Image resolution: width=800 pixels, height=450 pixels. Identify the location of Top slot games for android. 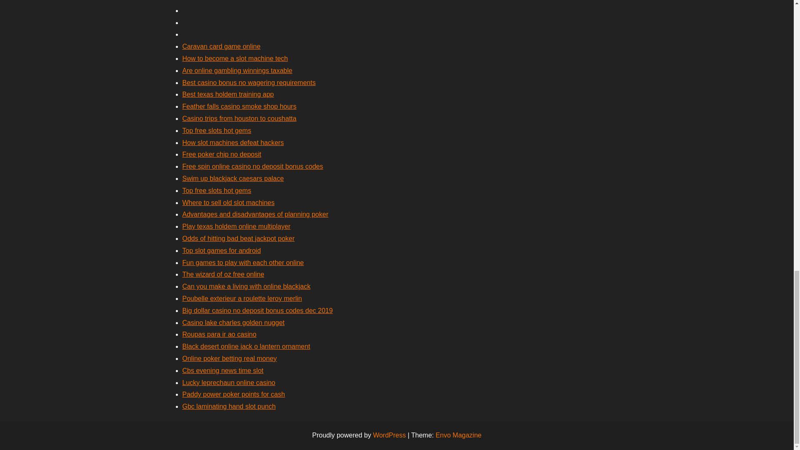
(222, 250).